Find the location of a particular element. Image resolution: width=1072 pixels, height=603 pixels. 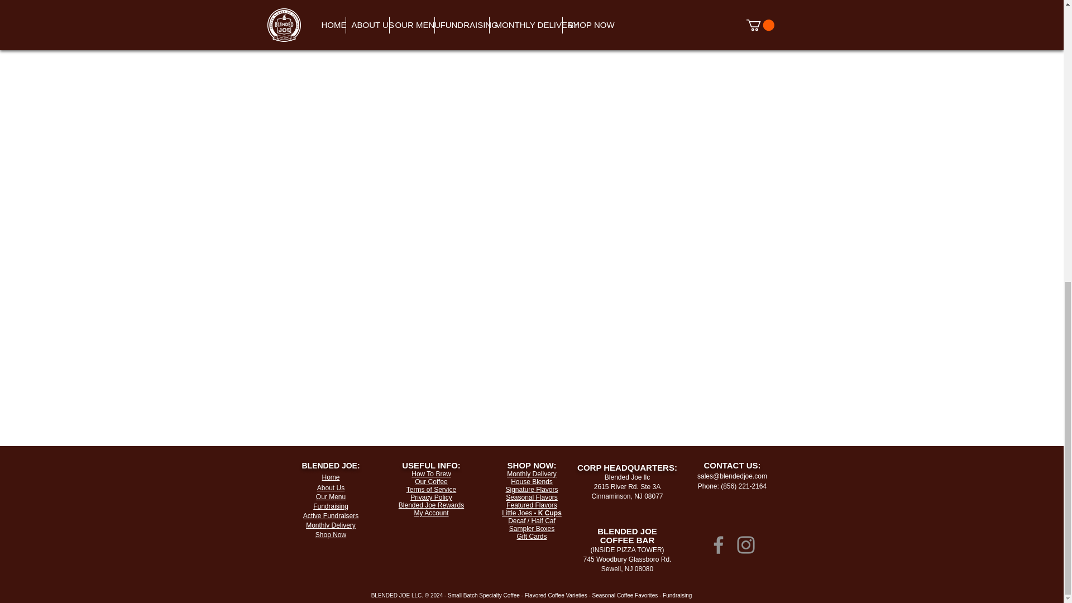

Blended Joe Rewards is located at coordinates (431, 505).